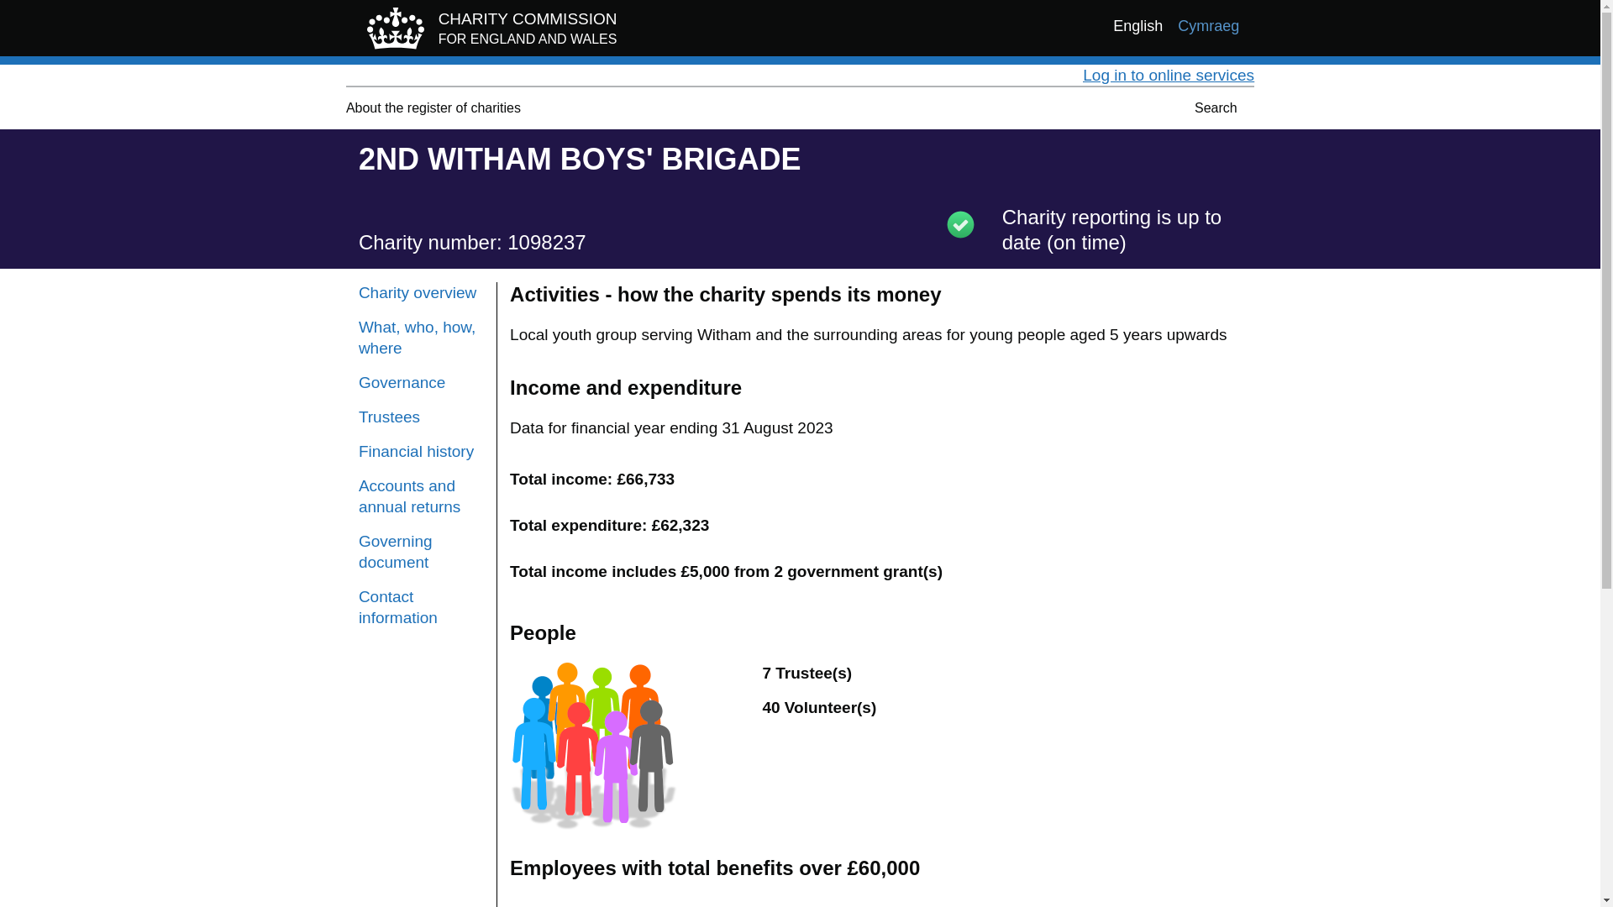  What do you see at coordinates (421, 495) in the screenshot?
I see `Governing document` at bounding box center [421, 495].